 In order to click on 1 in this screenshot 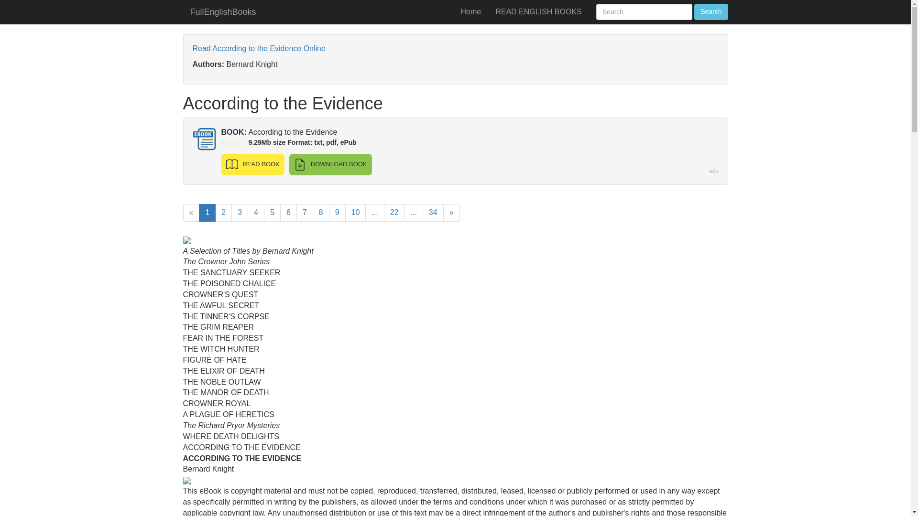, I will do `click(208, 213)`.